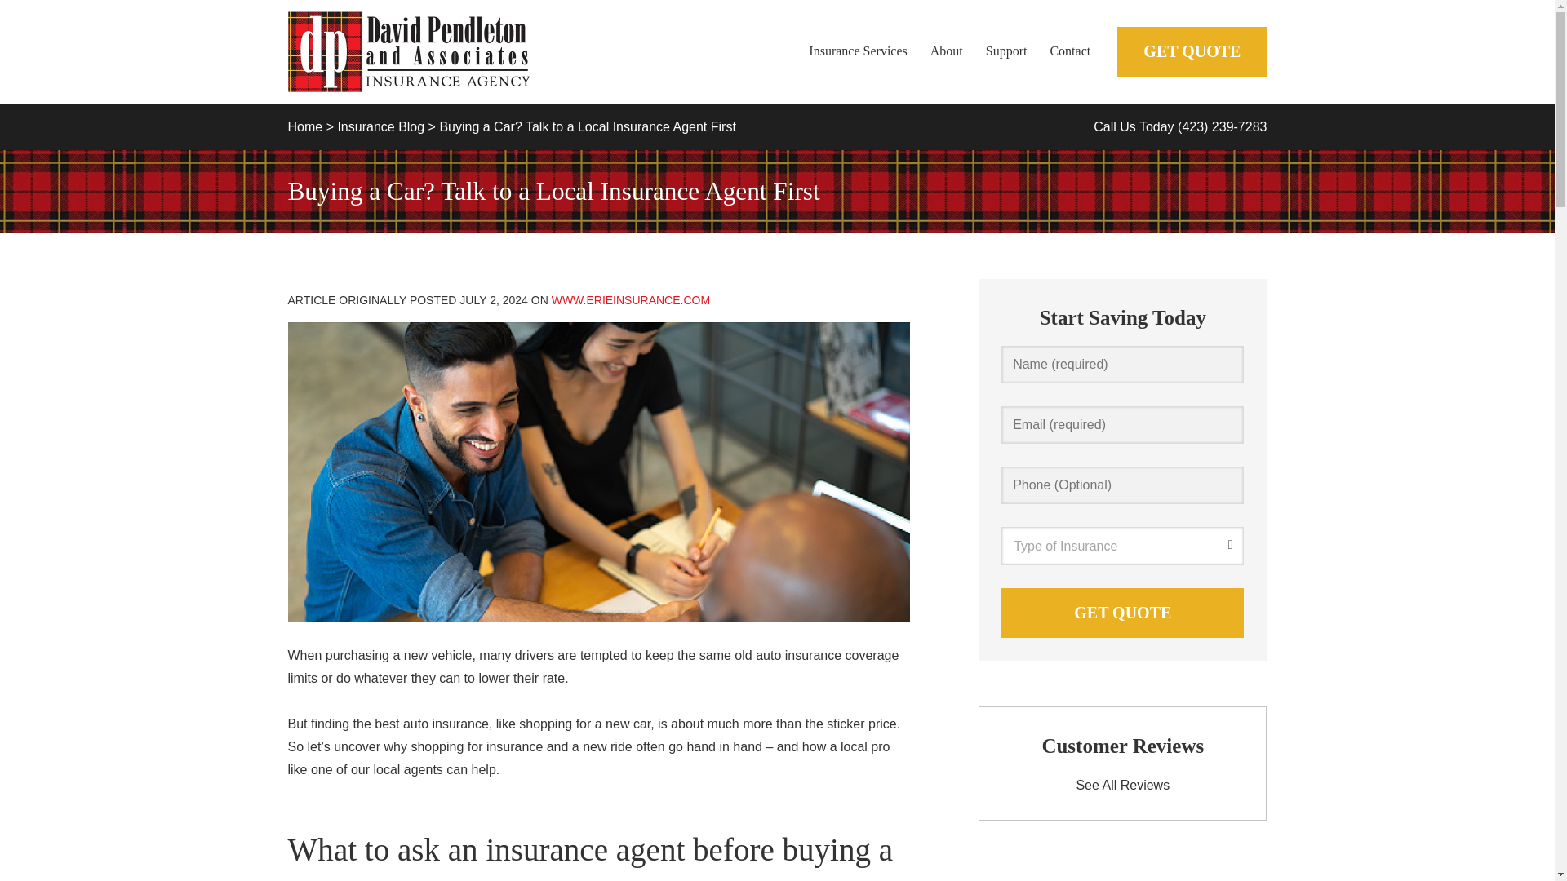 This screenshot has width=1567, height=881. I want to click on Insurance Services, so click(858, 51).